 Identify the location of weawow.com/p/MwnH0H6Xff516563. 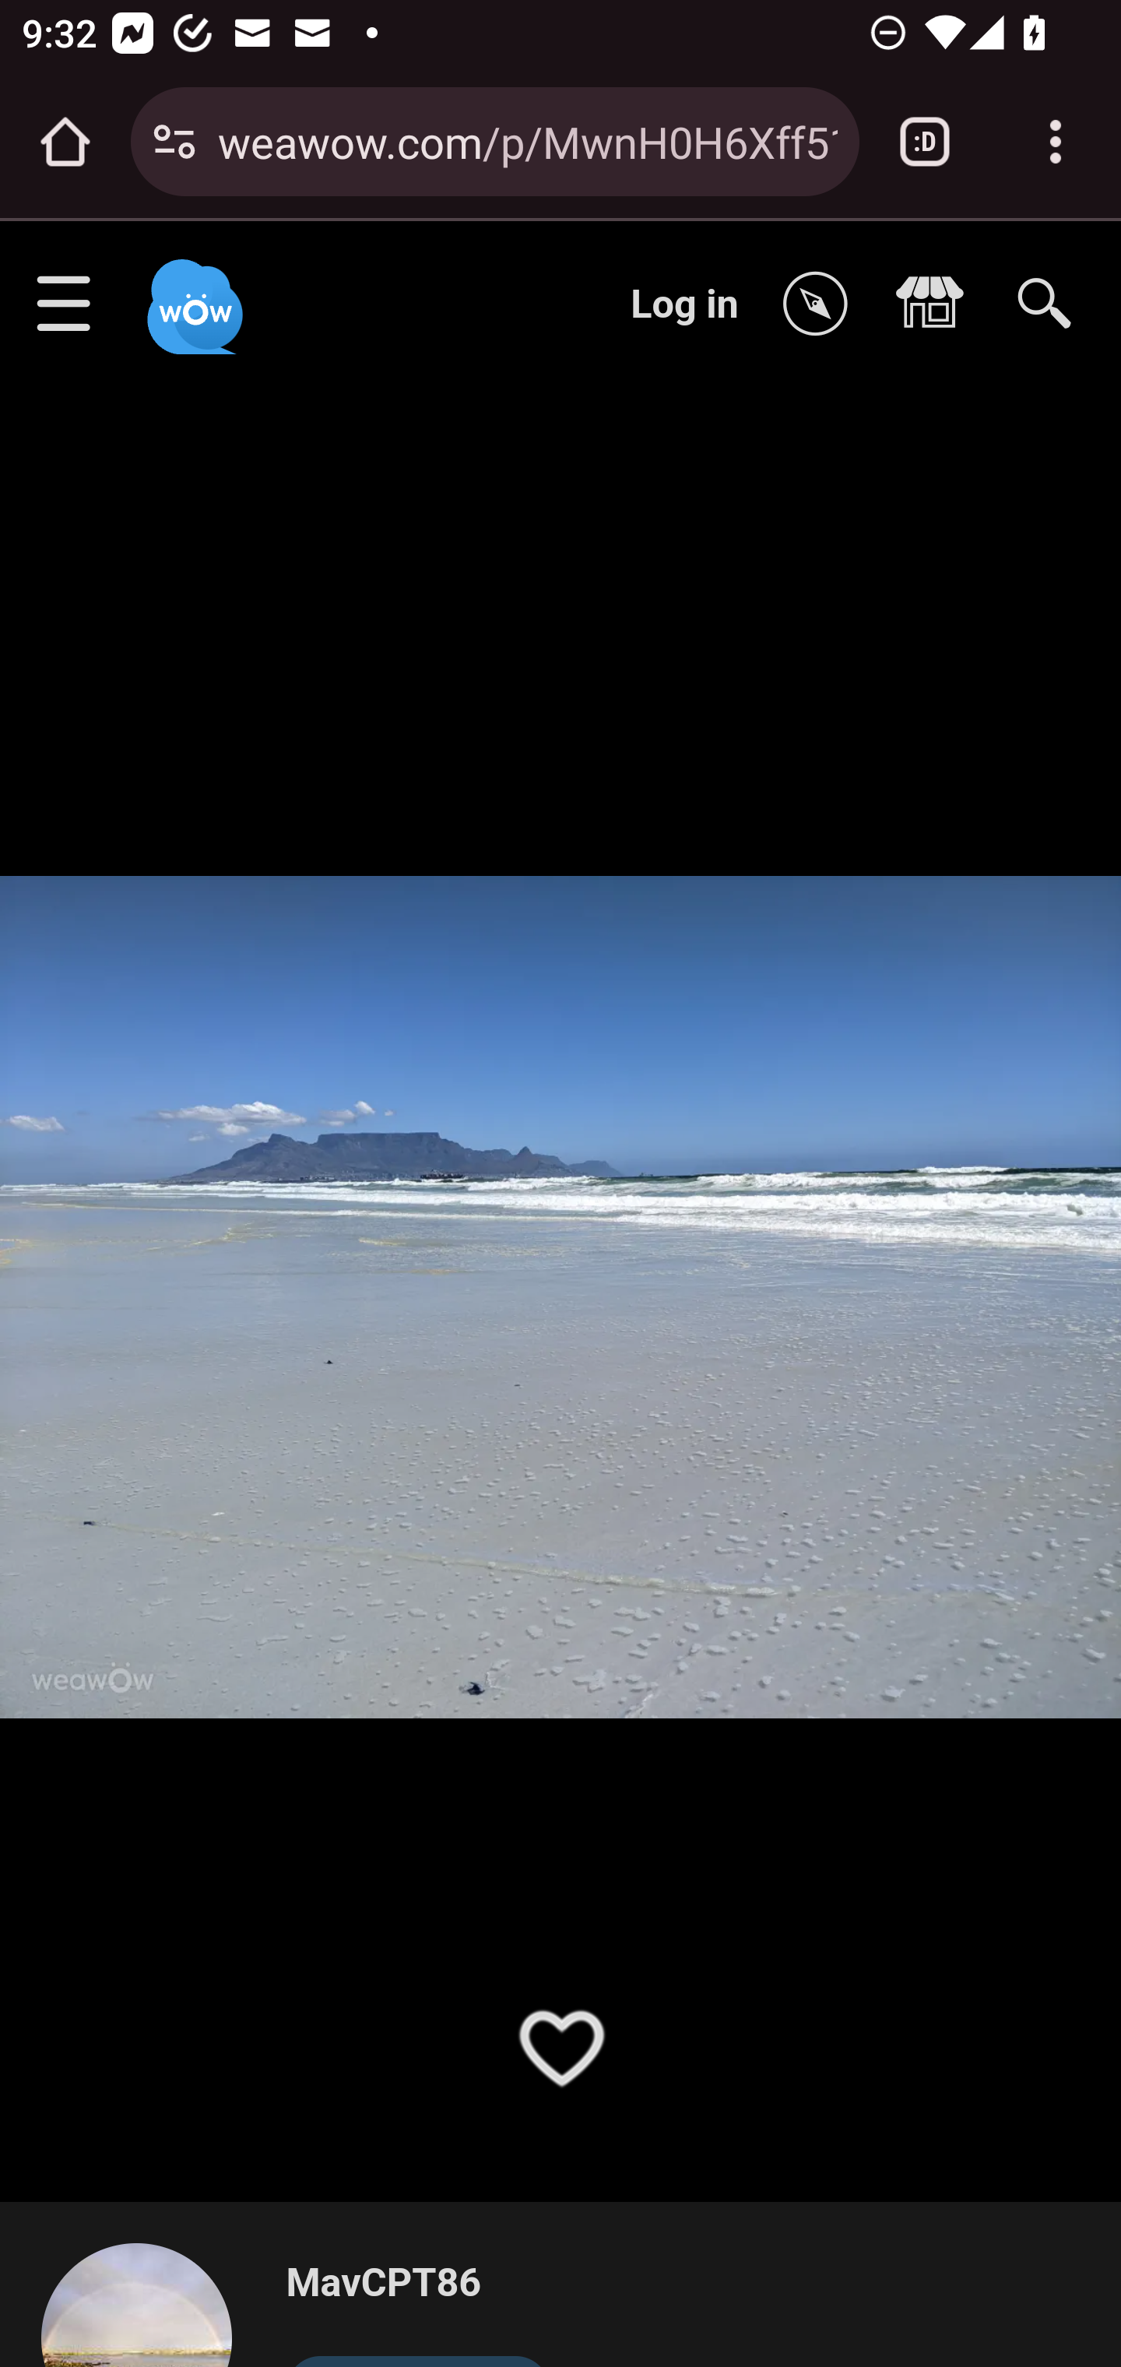
(527, 140).